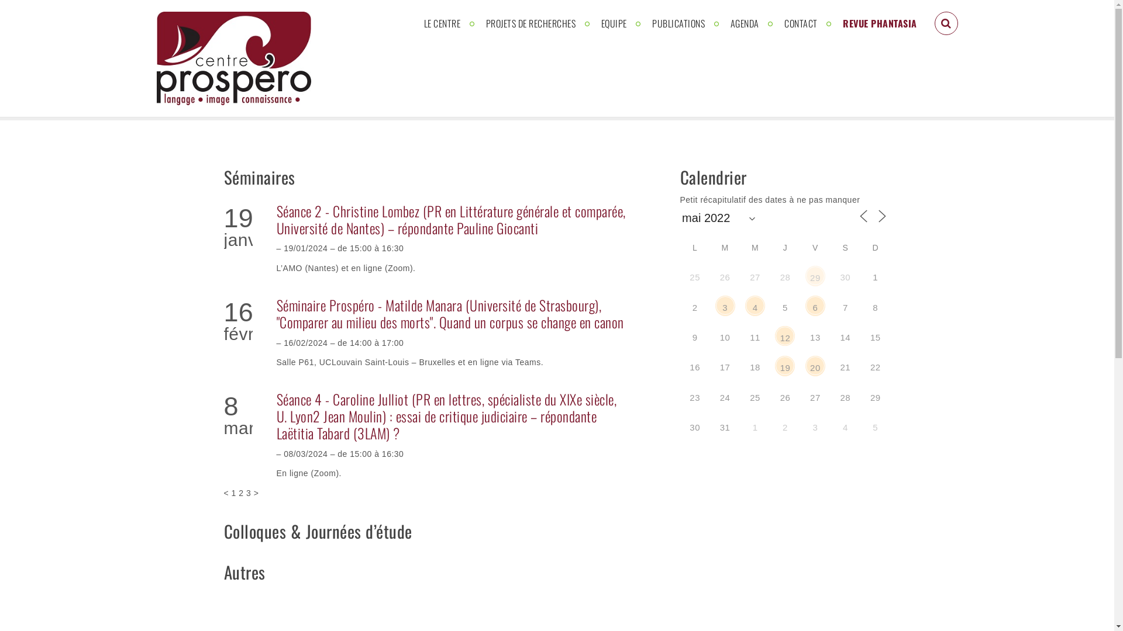  Describe the element at coordinates (226, 493) in the screenshot. I see `<` at that location.